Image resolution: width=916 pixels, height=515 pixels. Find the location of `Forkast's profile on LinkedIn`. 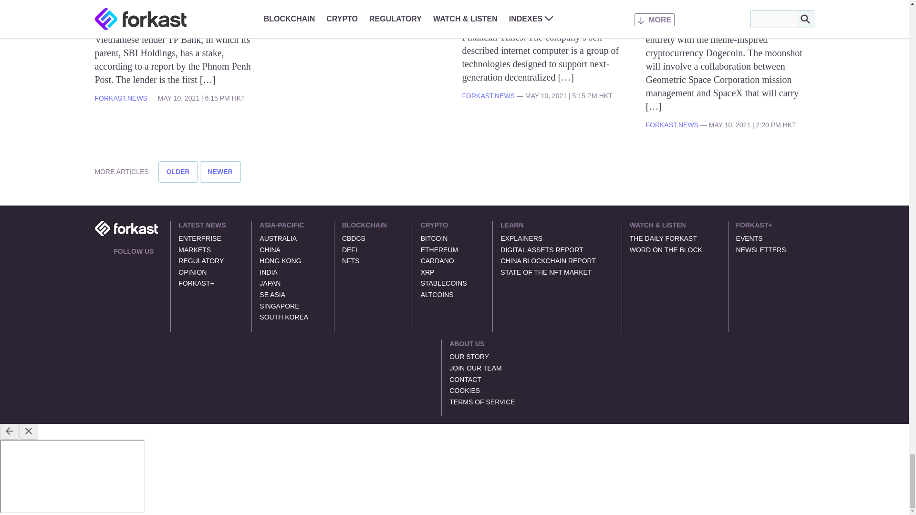

Forkast's profile on LinkedIn is located at coordinates (129, 264).